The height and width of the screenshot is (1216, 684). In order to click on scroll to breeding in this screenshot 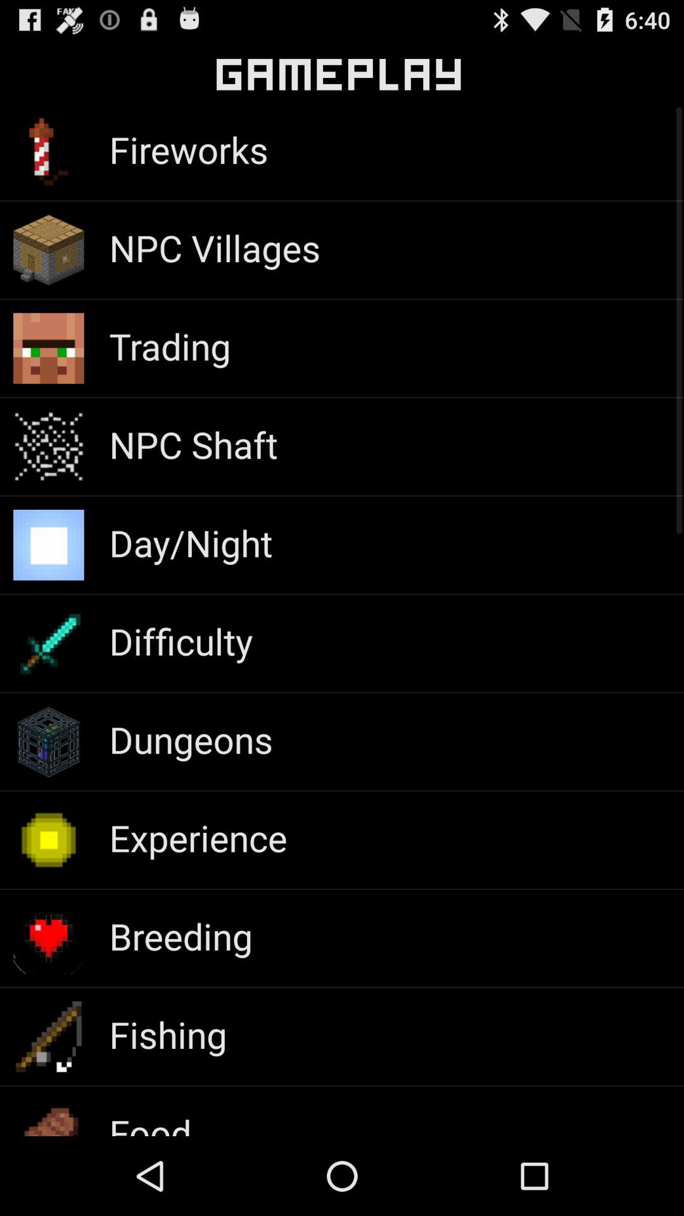, I will do `click(180, 936)`.